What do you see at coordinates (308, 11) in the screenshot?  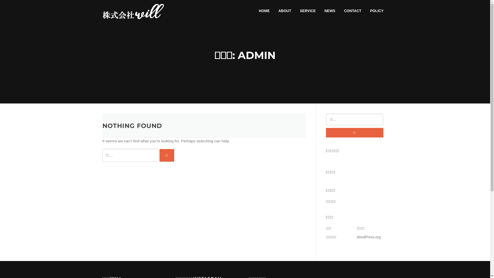 I see `SERVICE` at bounding box center [308, 11].